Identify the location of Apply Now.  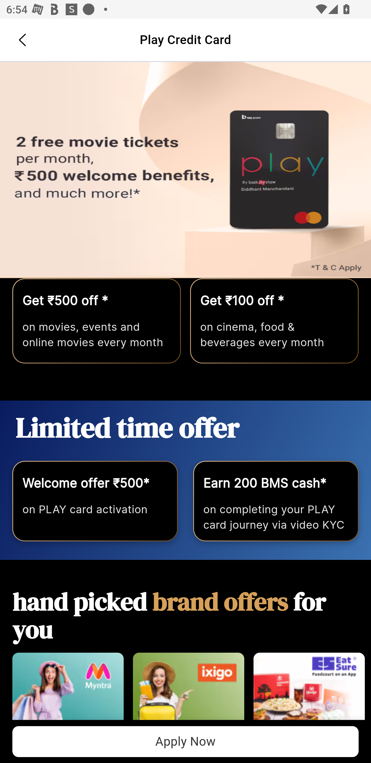
(185, 741).